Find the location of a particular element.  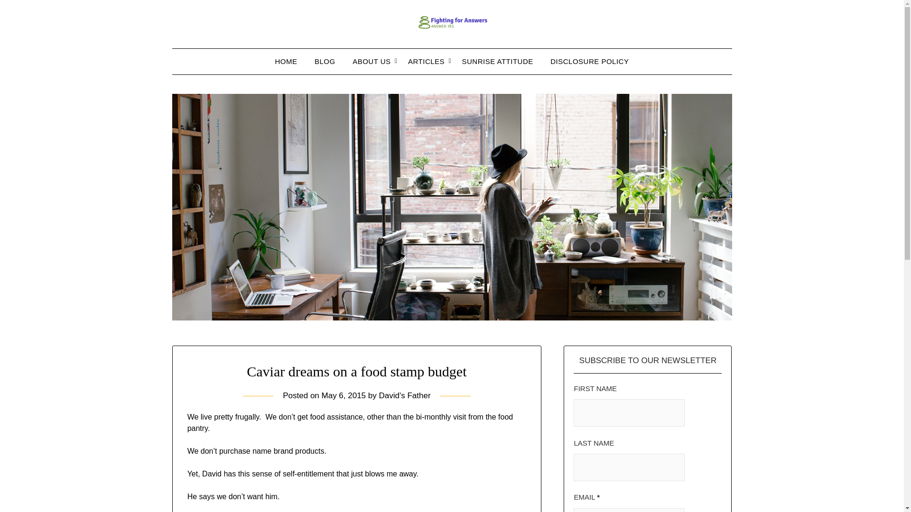

First name is located at coordinates (629, 412).